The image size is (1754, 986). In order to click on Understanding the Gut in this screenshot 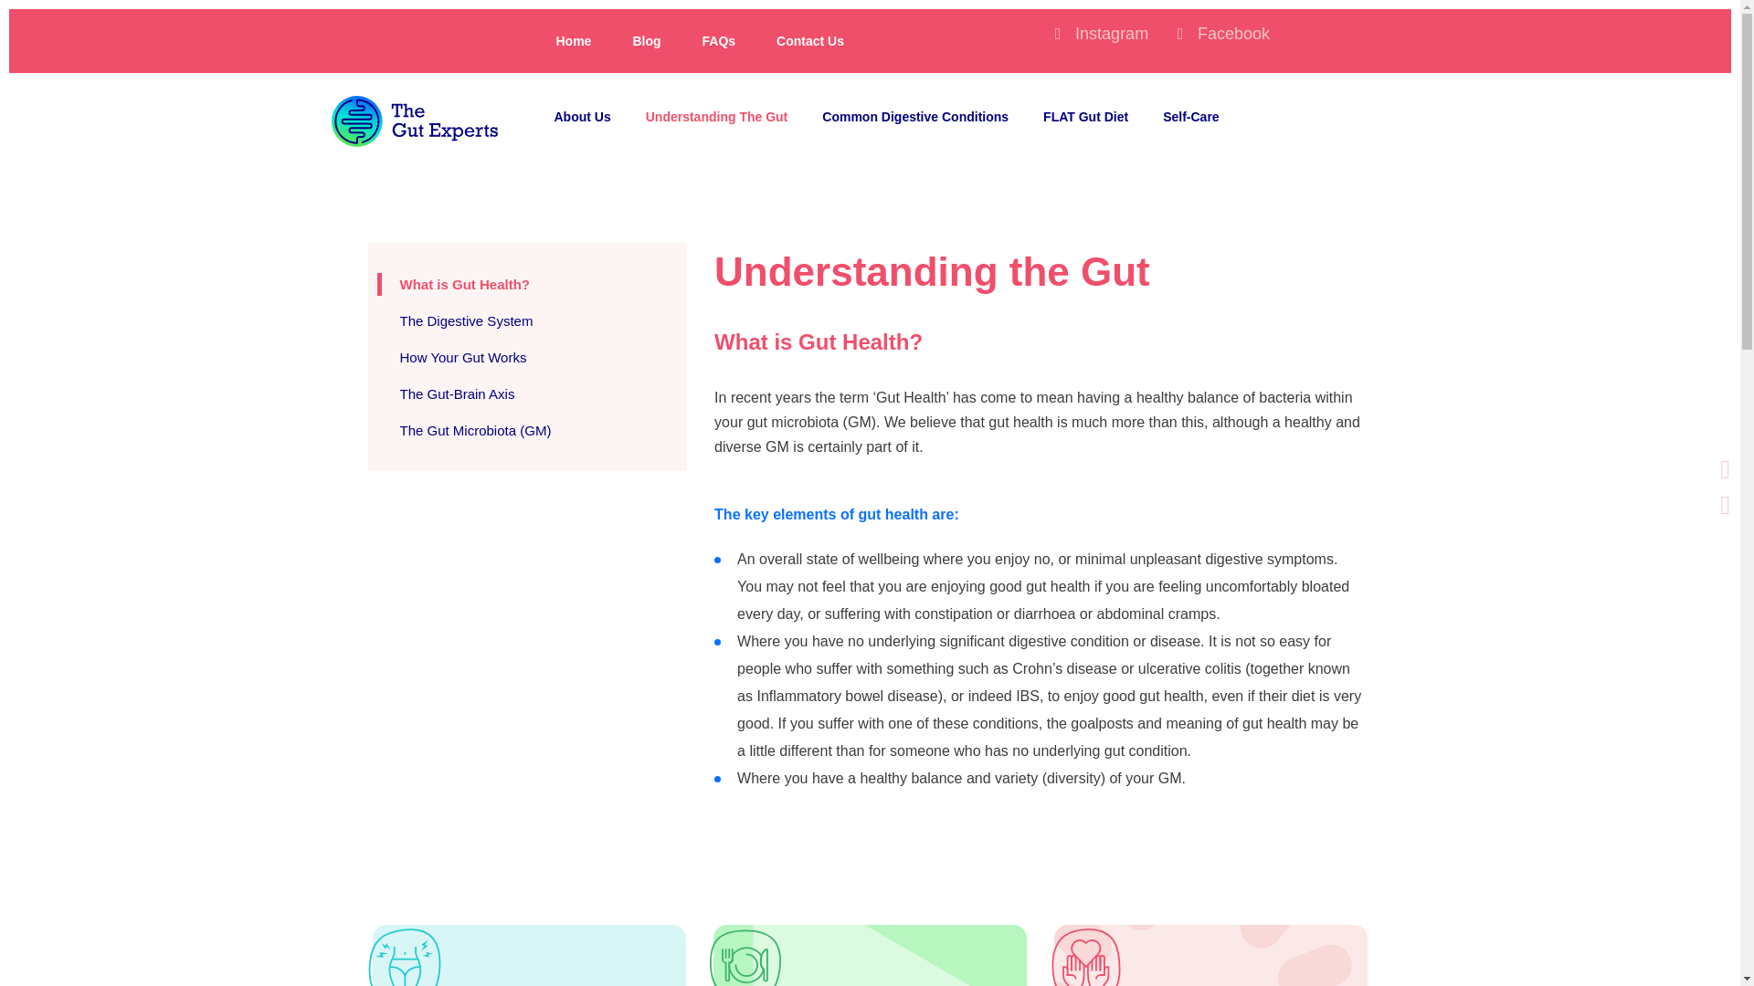, I will do `click(716, 117)`.